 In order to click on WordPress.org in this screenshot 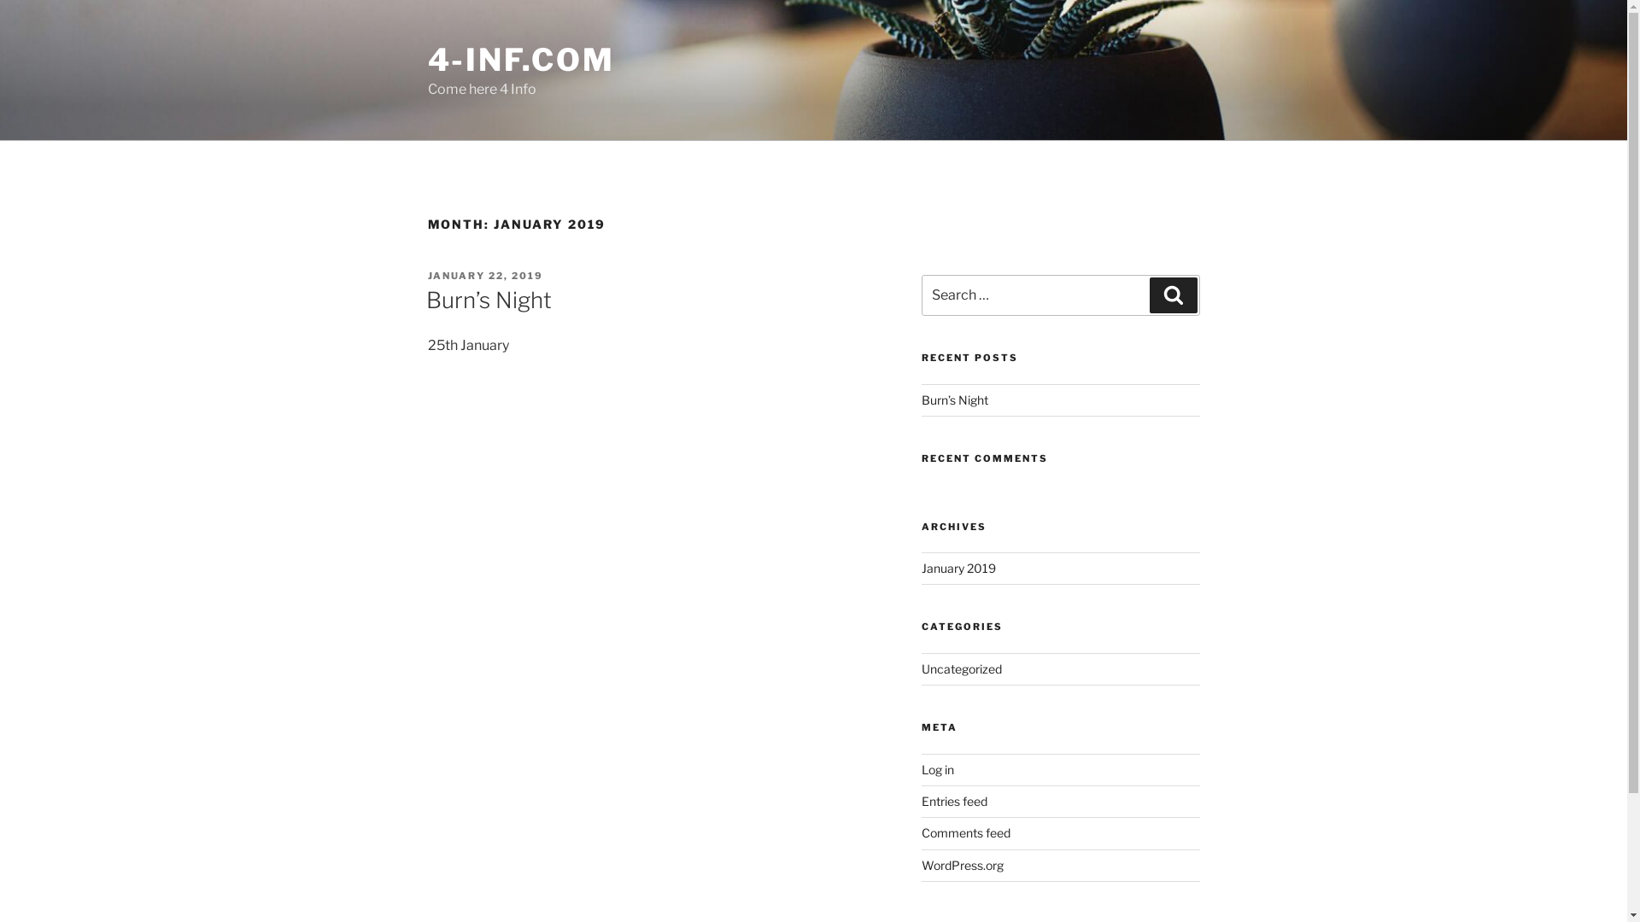, I will do `click(963, 866)`.